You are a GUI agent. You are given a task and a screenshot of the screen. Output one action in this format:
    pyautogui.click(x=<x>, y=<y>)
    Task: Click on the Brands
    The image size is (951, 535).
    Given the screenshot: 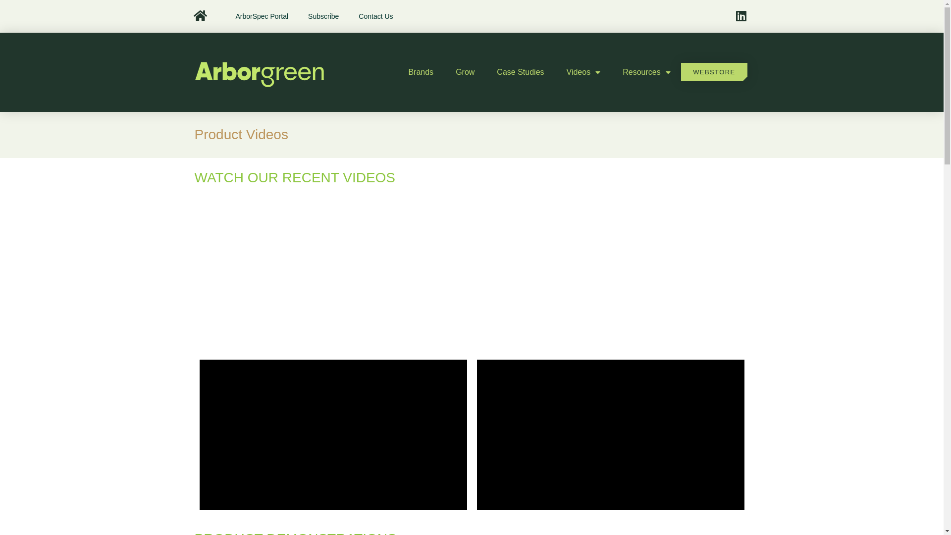 What is the action you would take?
    pyautogui.click(x=421, y=72)
    